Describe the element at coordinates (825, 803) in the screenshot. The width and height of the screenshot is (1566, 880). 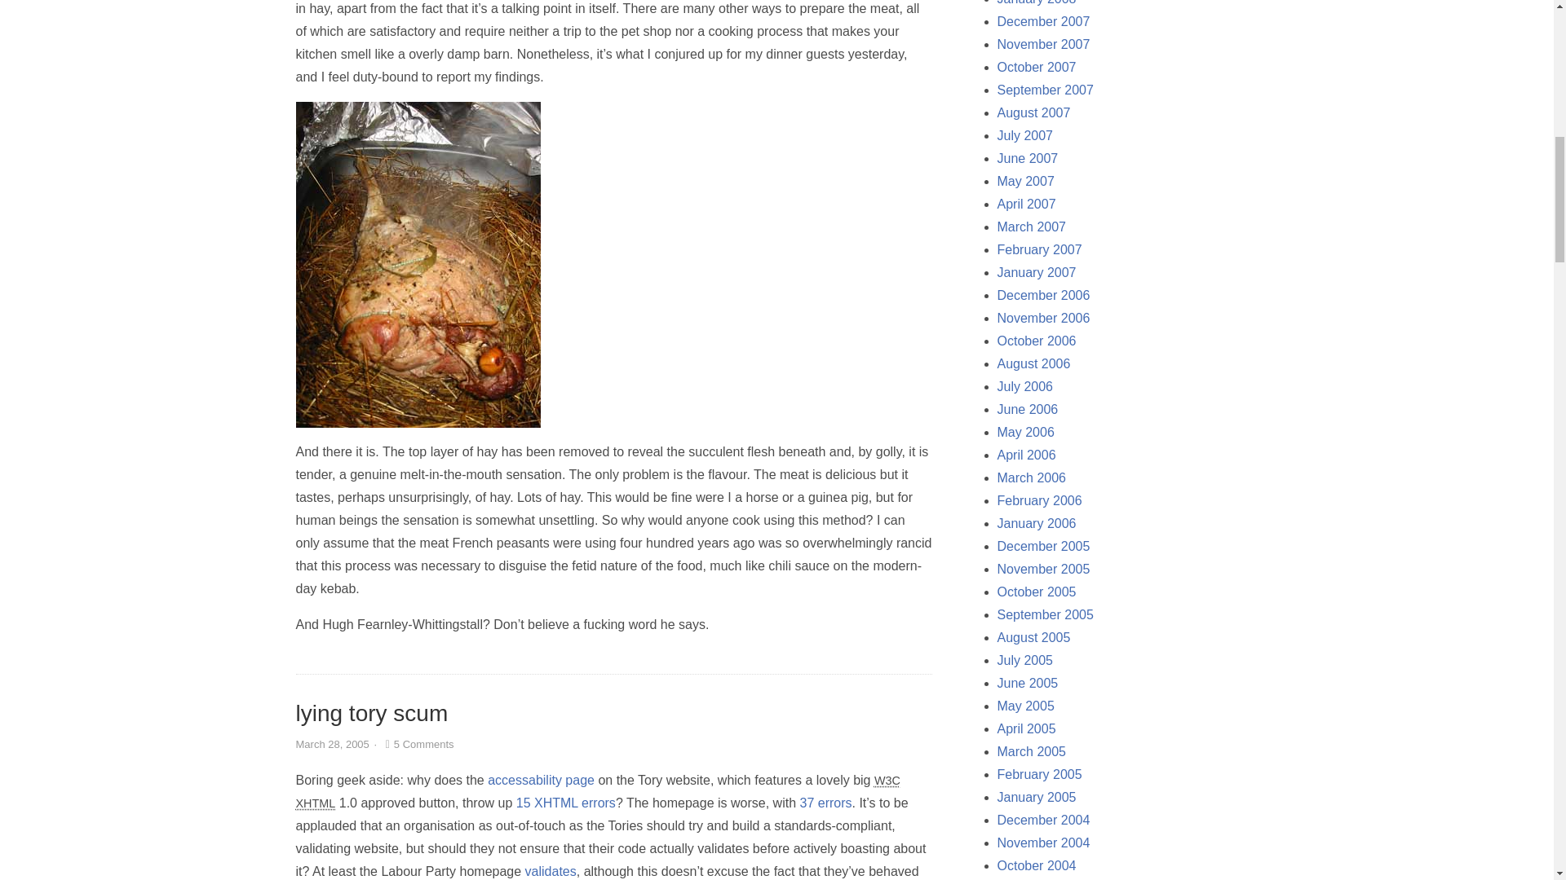
I see `37 errors` at that location.